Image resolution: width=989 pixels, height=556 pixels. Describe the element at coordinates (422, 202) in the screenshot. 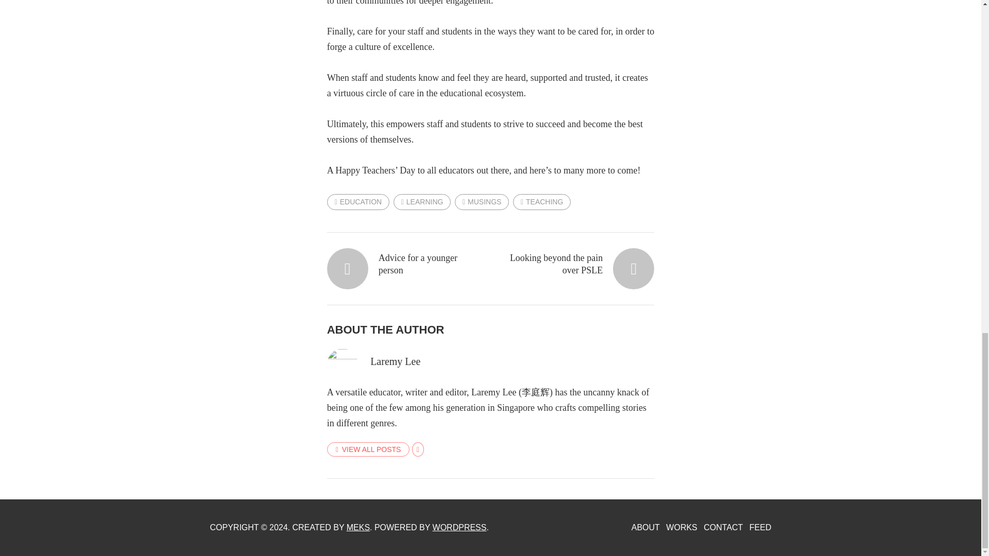

I see `LEARNING` at that location.